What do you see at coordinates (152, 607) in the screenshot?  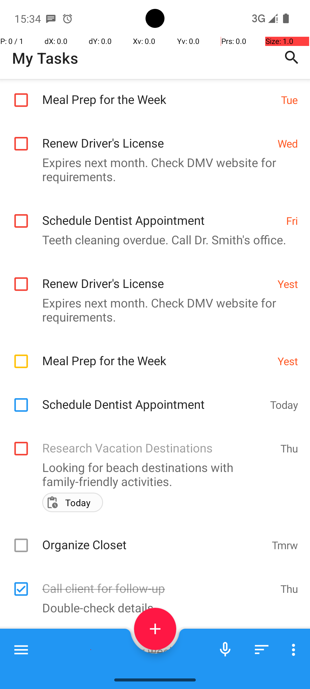 I see `Double-check details.` at bounding box center [152, 607].